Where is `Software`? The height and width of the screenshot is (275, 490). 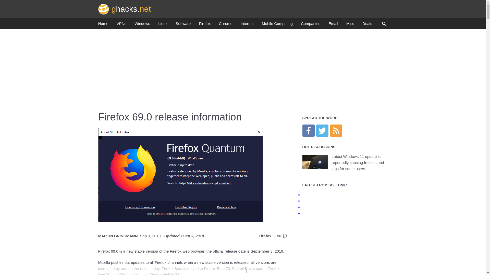 Software is located at coordinates (183, 25).